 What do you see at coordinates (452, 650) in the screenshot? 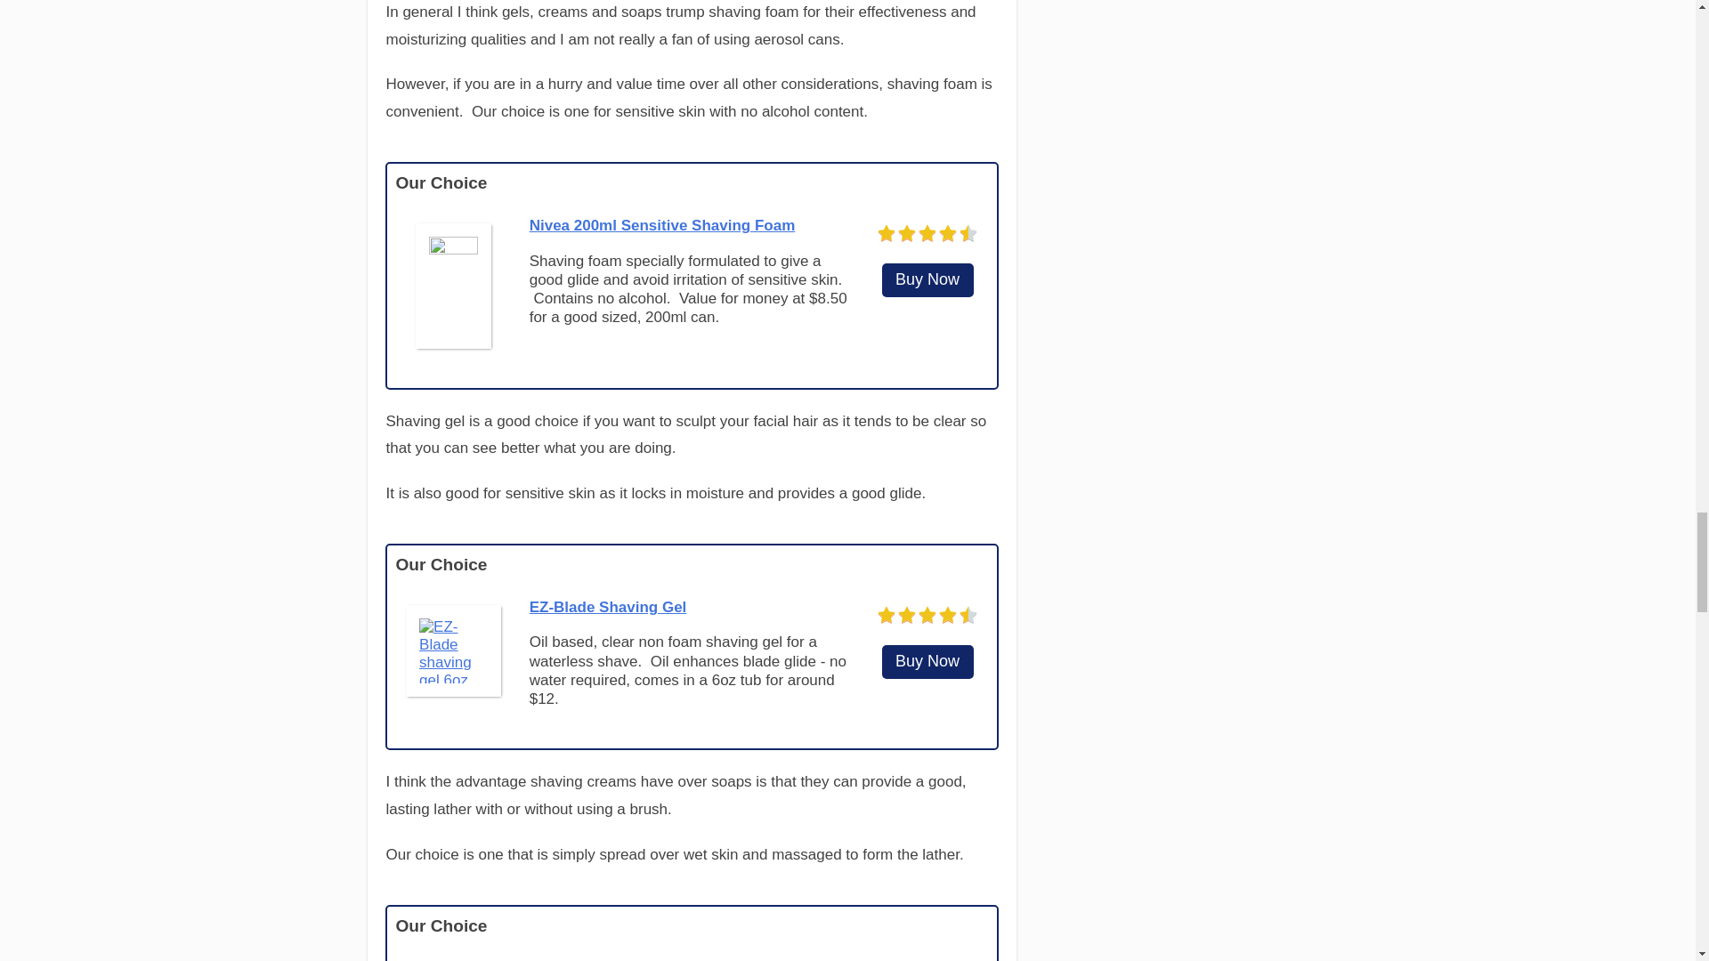
I see `EZ-Blade Shaving Gel 6oz` at bounding box center [452, 650].